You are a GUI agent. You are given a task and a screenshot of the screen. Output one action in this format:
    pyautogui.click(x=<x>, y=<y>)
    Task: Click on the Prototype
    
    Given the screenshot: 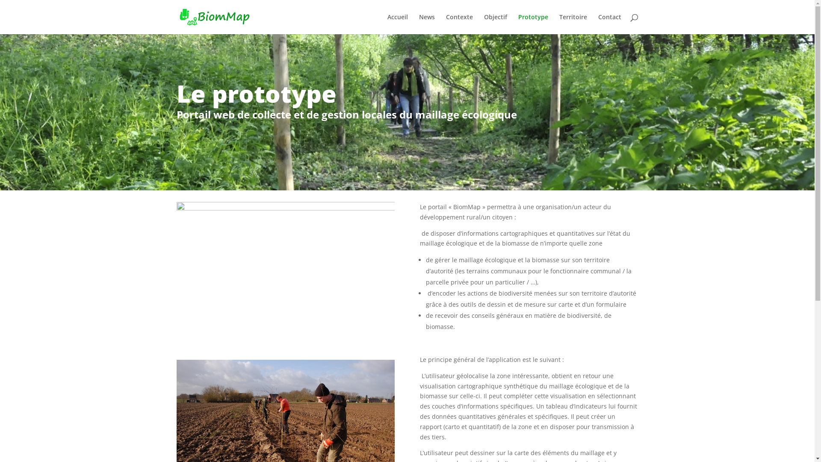 What is the action you would take?
    pyautogui.click(x=533, y=24)
    